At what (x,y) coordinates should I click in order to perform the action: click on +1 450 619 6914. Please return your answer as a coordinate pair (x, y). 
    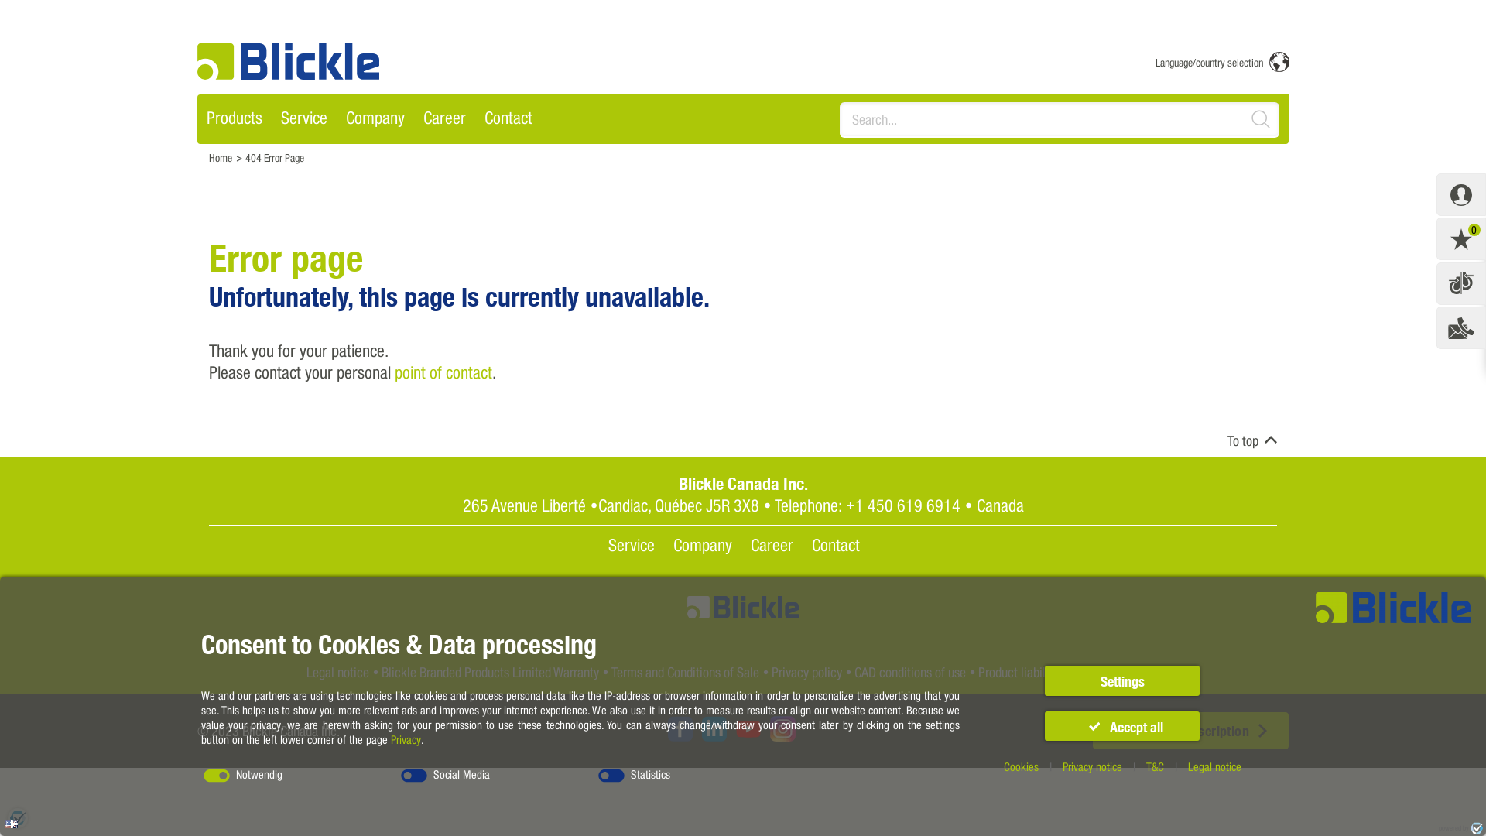
    Looking at the image, I should click on (902, 505).